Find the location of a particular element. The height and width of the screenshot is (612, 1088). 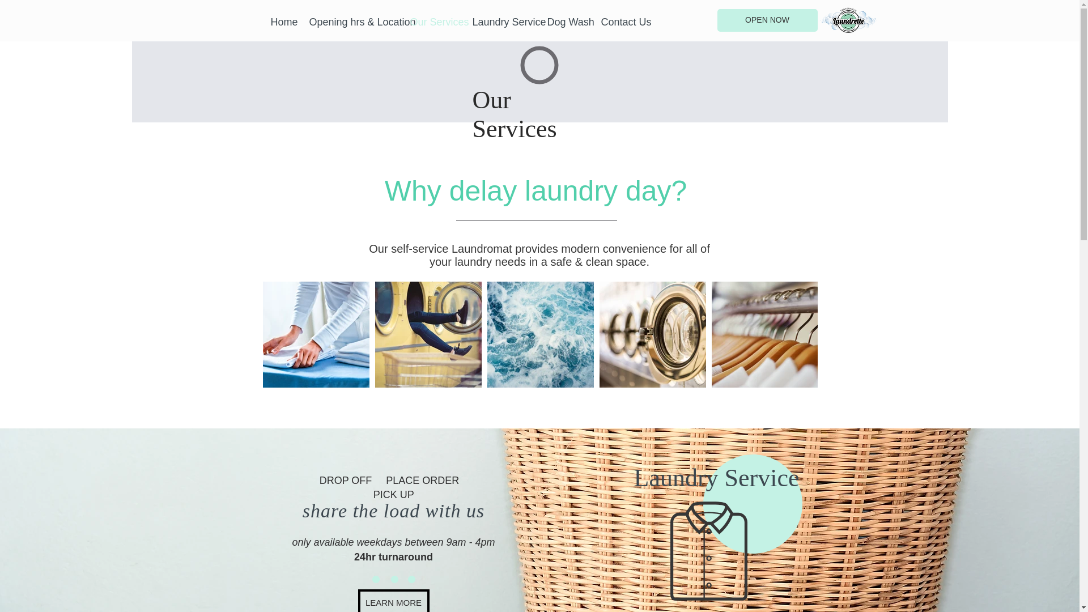

Our Services is located at coordinates (432, 22).